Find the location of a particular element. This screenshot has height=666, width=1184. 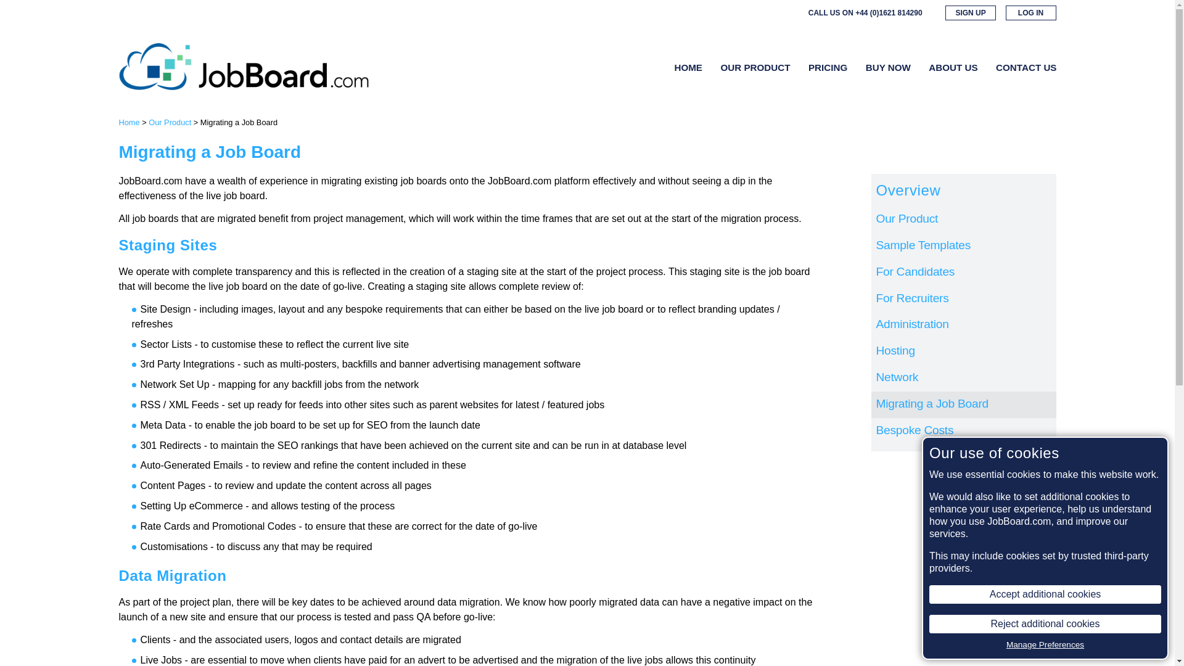

OUR PRODUCT is located at coordinates (755, 68).